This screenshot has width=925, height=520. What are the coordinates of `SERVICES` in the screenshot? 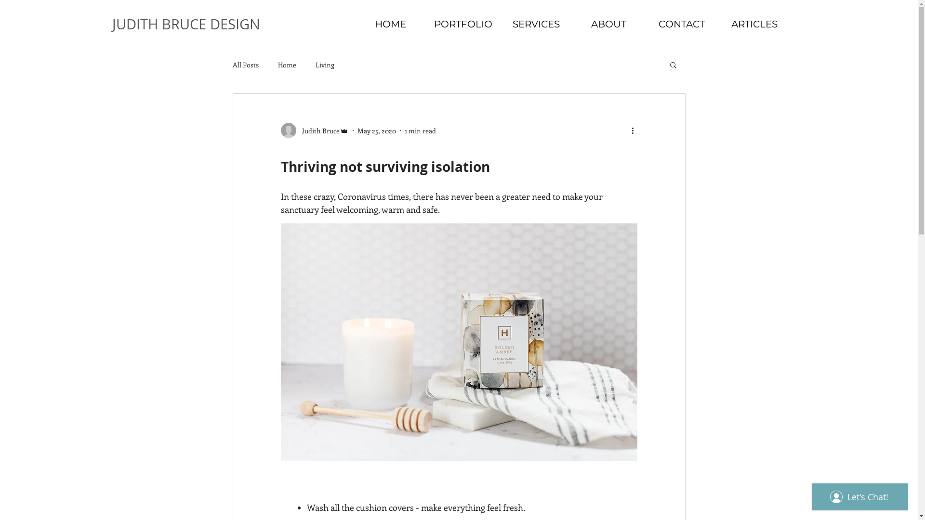 It's located at (536, 24).